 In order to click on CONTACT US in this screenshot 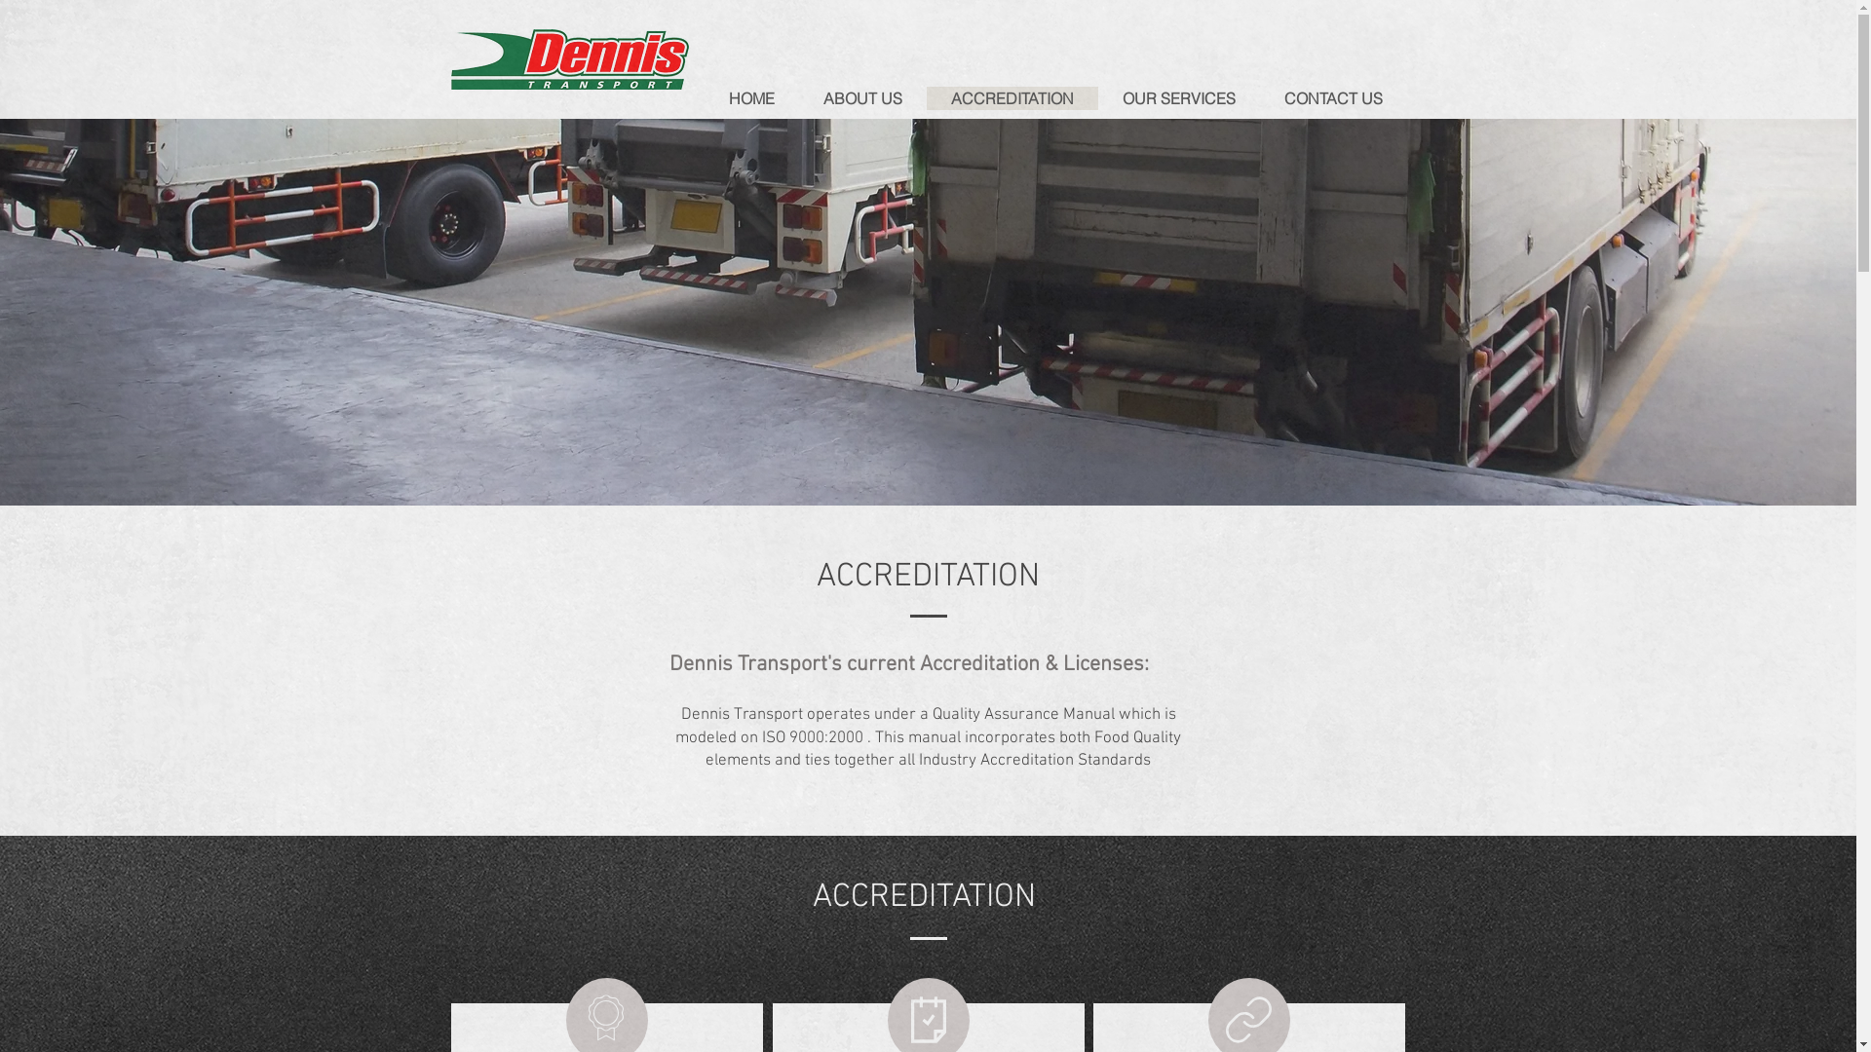, I will do `click(1332, 98)`.